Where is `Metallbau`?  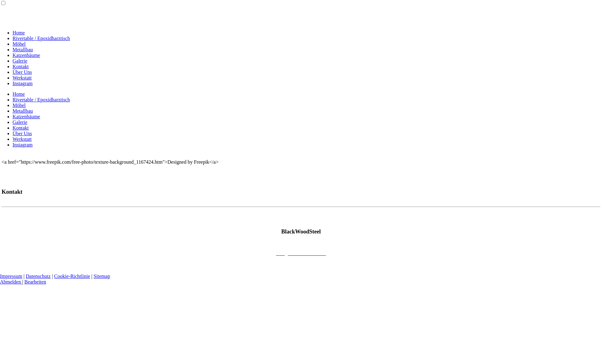 Metallbau is located at coordinates (23, 49).